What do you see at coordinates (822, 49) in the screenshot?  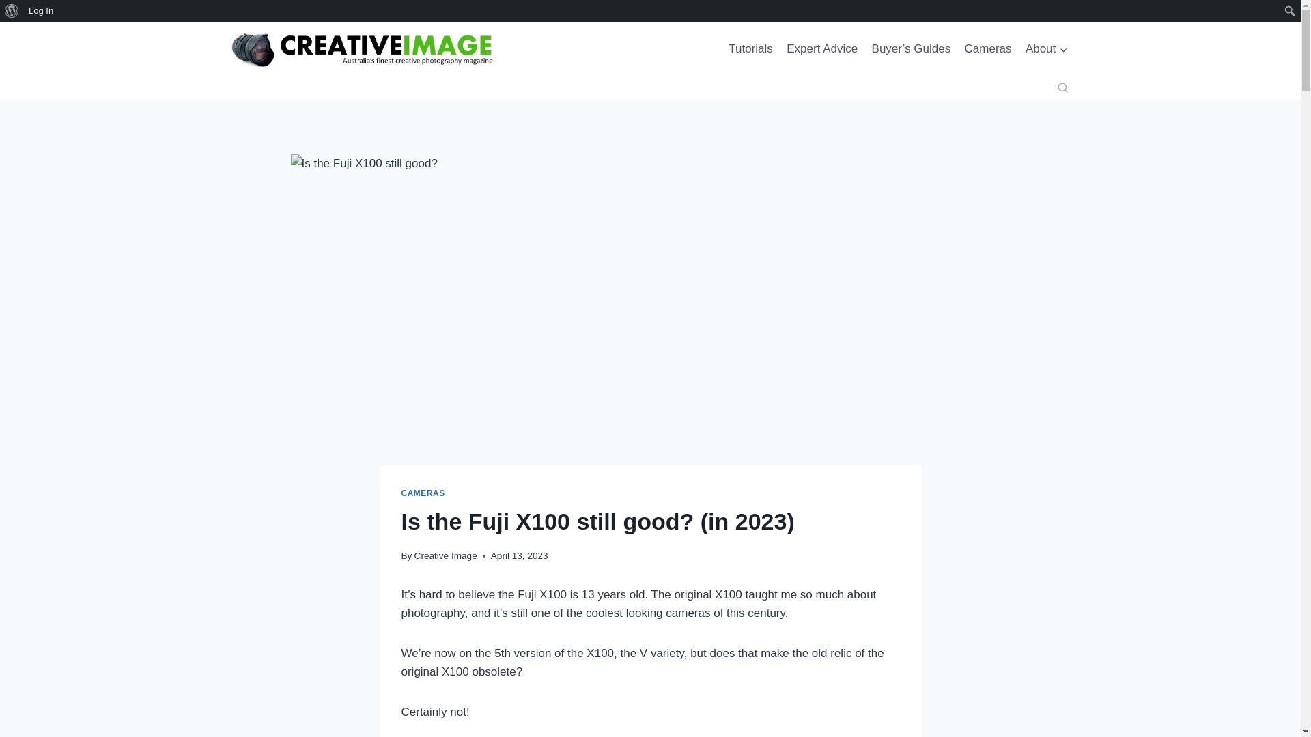 I see `Expert Advice` at bounding box center [822, 49].